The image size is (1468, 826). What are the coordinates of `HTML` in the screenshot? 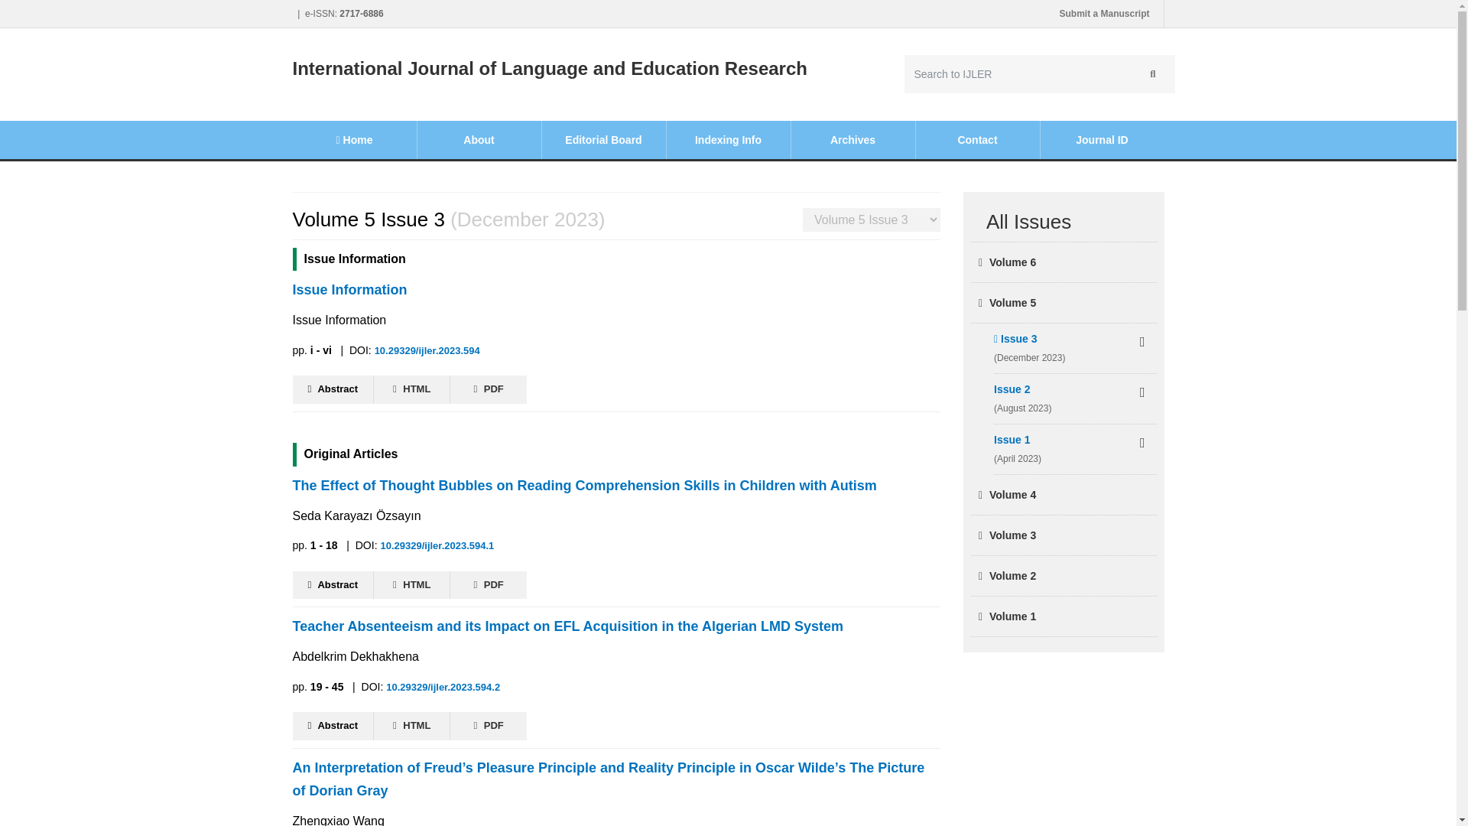 It's located at (412, 586).